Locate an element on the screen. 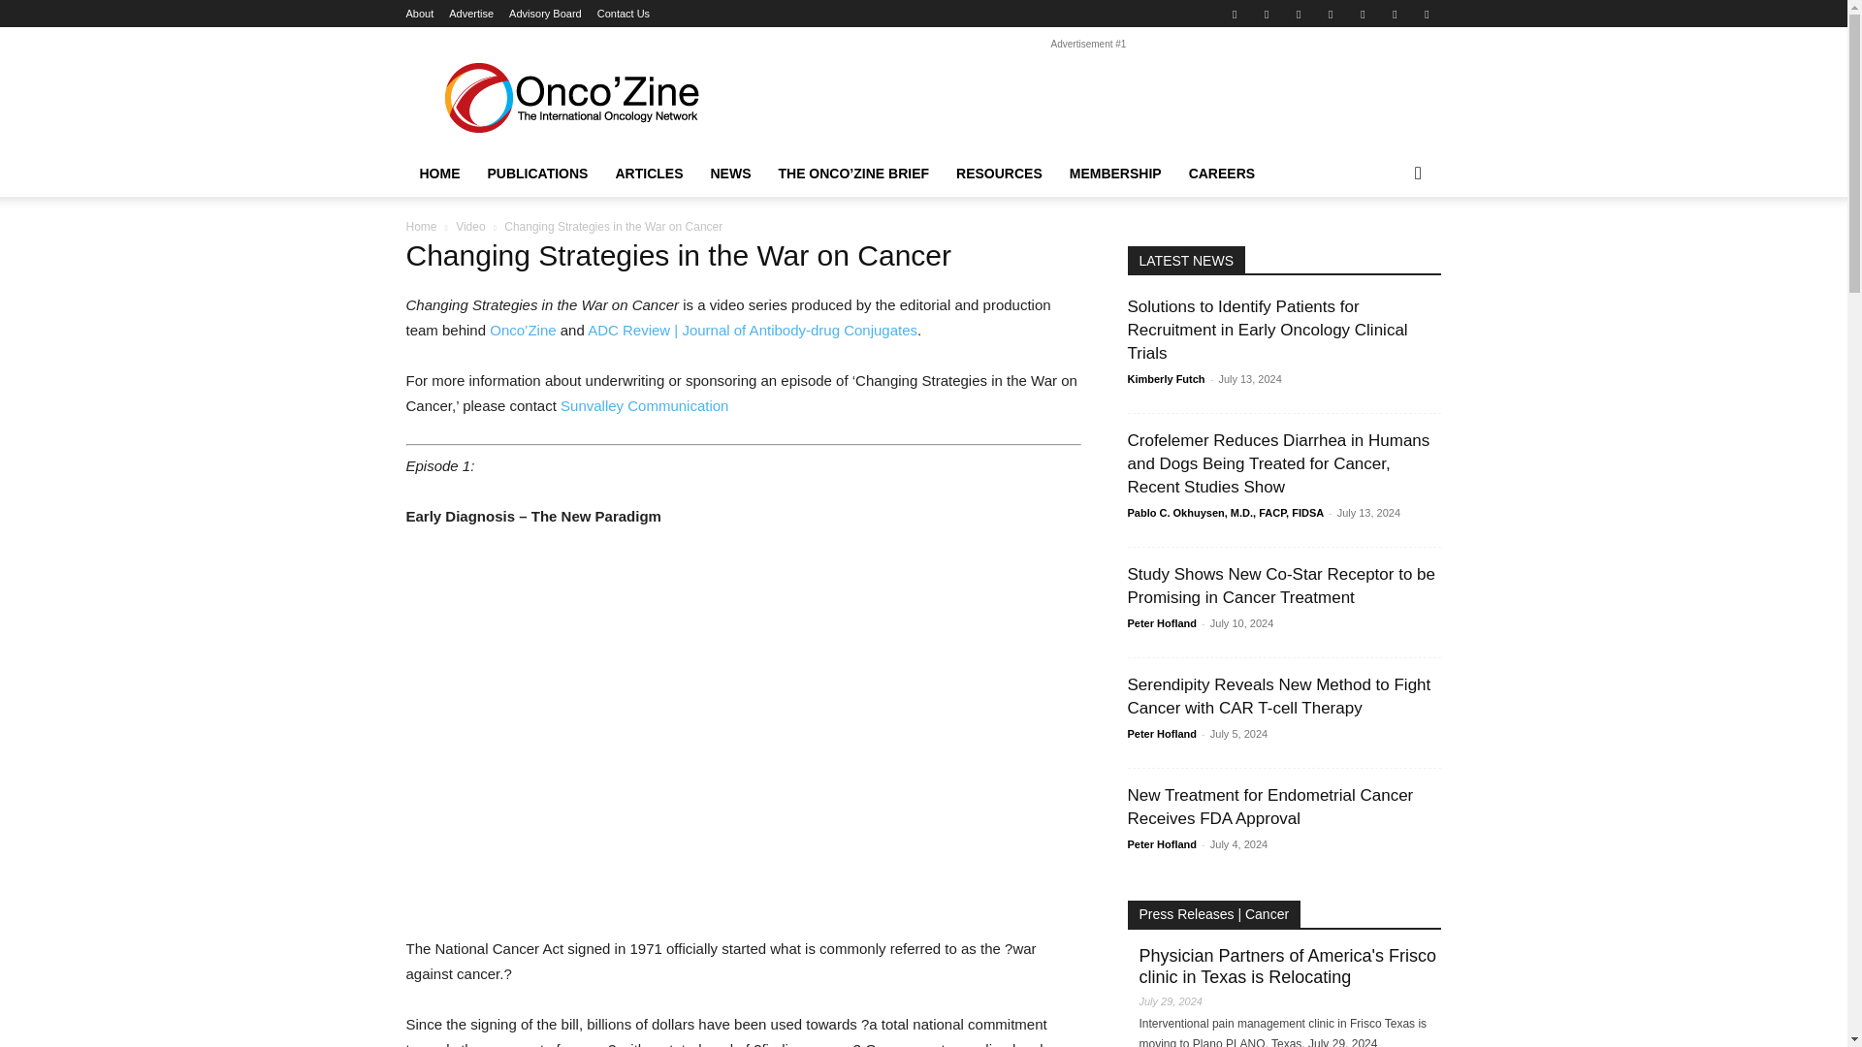 This screenshot has height=1047, width=1862. OncoZine, The International Oncology Network is located at coordinates (569, 97).